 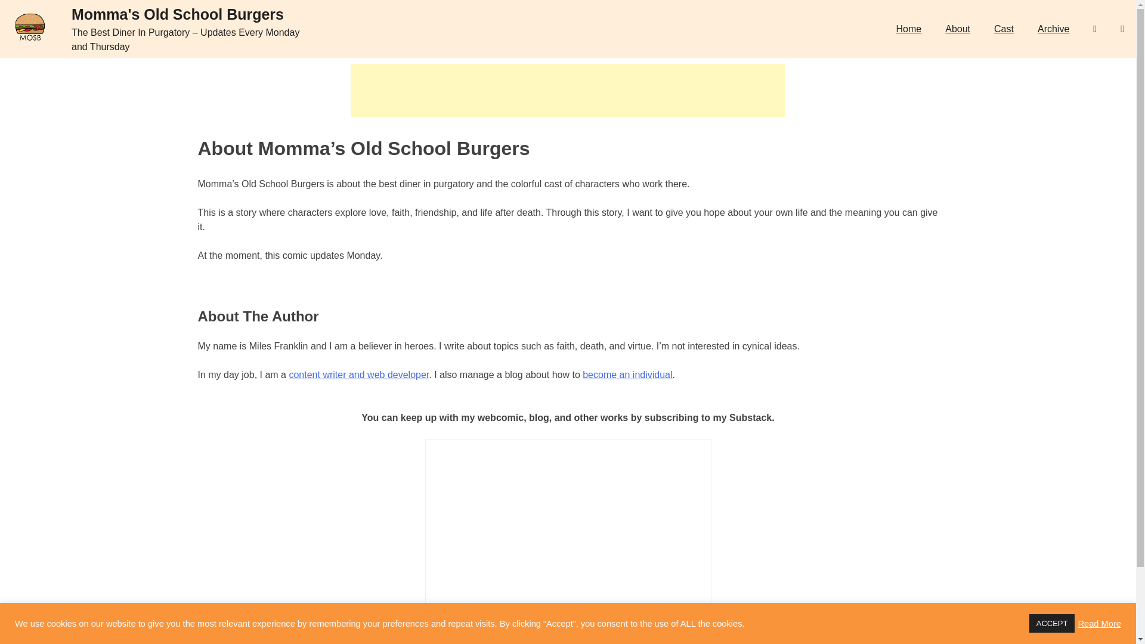 What do you see at coordinates (178, 14) in the screenshot?
I see `Momma's Old School Burgers` at bounding box center [178, 14].